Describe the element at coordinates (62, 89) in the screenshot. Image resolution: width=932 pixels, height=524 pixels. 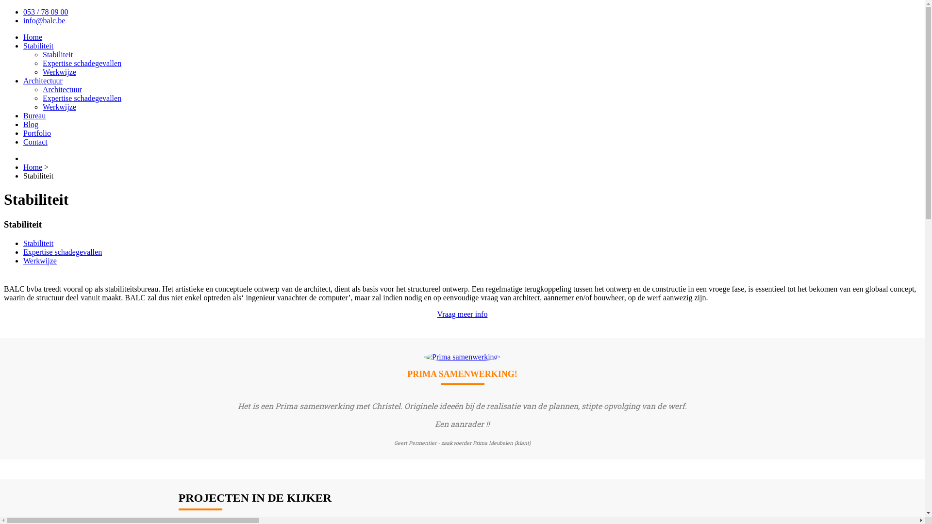
I see `Architectuur` at that location.